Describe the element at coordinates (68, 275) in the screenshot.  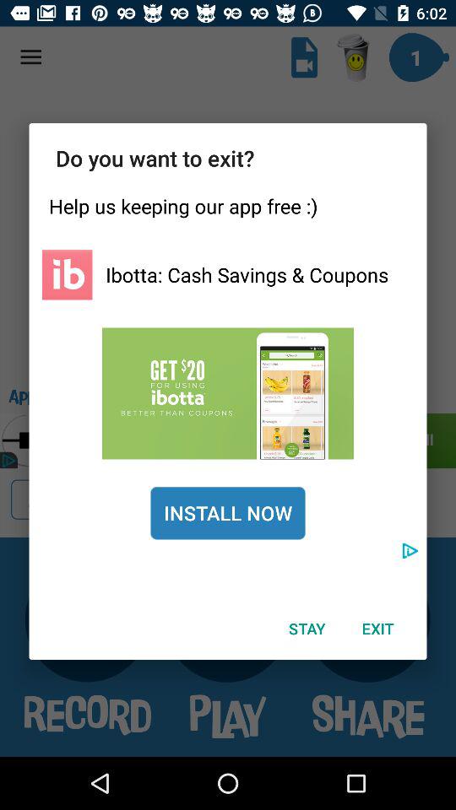
I see `go home on app` at that location.